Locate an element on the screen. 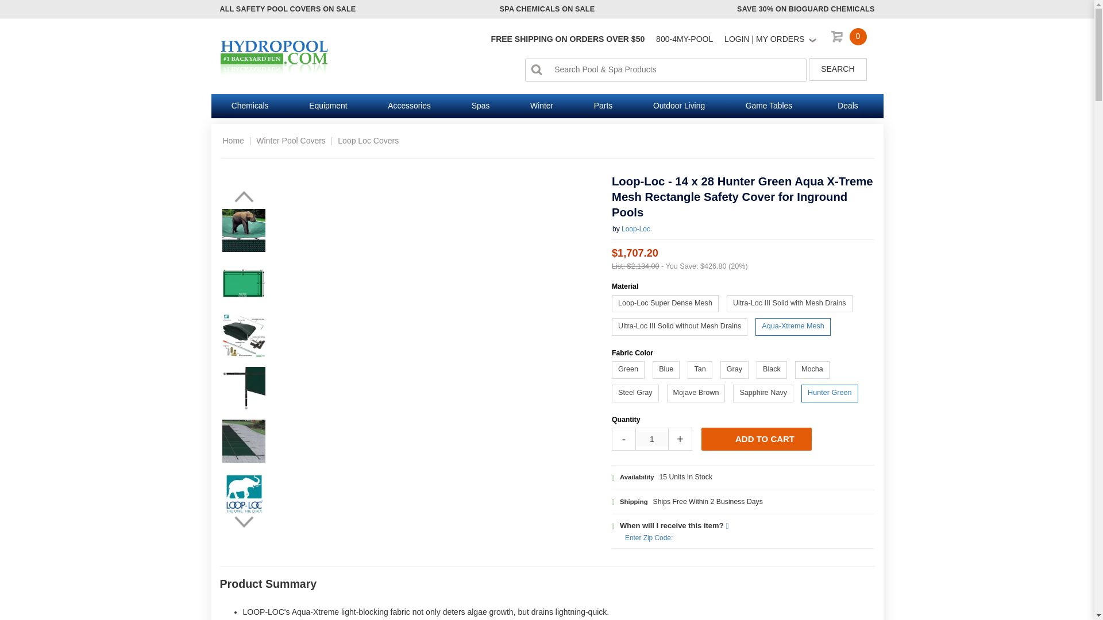 The height and width of the screenshot is (620, 1103). SPA CHEMICALS ON SALE is located at coordinates (547, 9).